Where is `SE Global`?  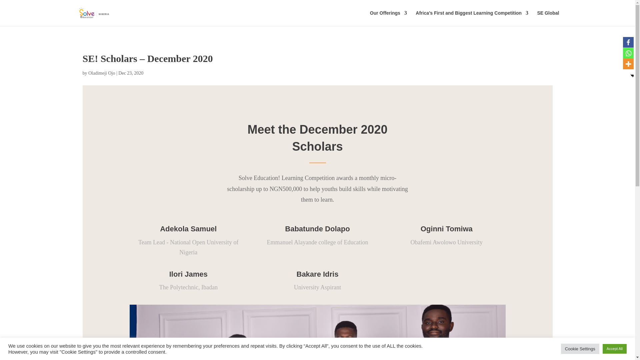 SE Global is located at coordinates (548, 18).